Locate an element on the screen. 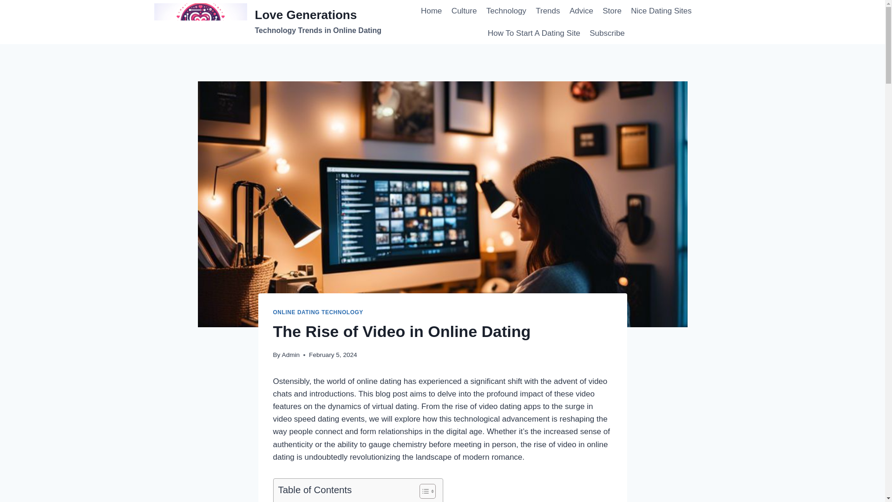 The height and width of the screenshot is (502, 892). Advice is located at coordinates (291, 355).